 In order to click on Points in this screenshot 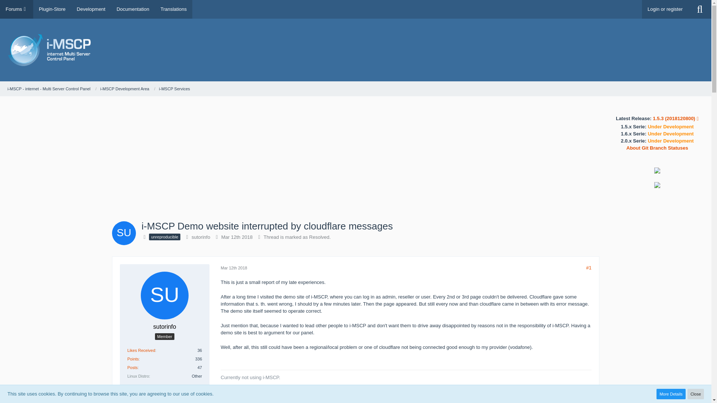, I will do `click(133, 359)`.